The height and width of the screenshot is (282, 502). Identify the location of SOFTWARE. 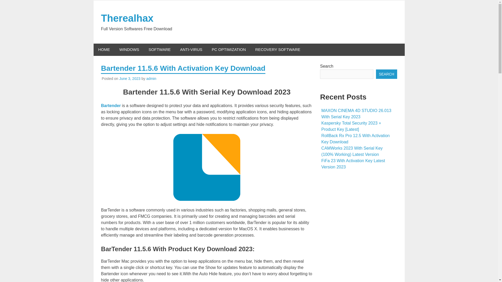
(159, 50).